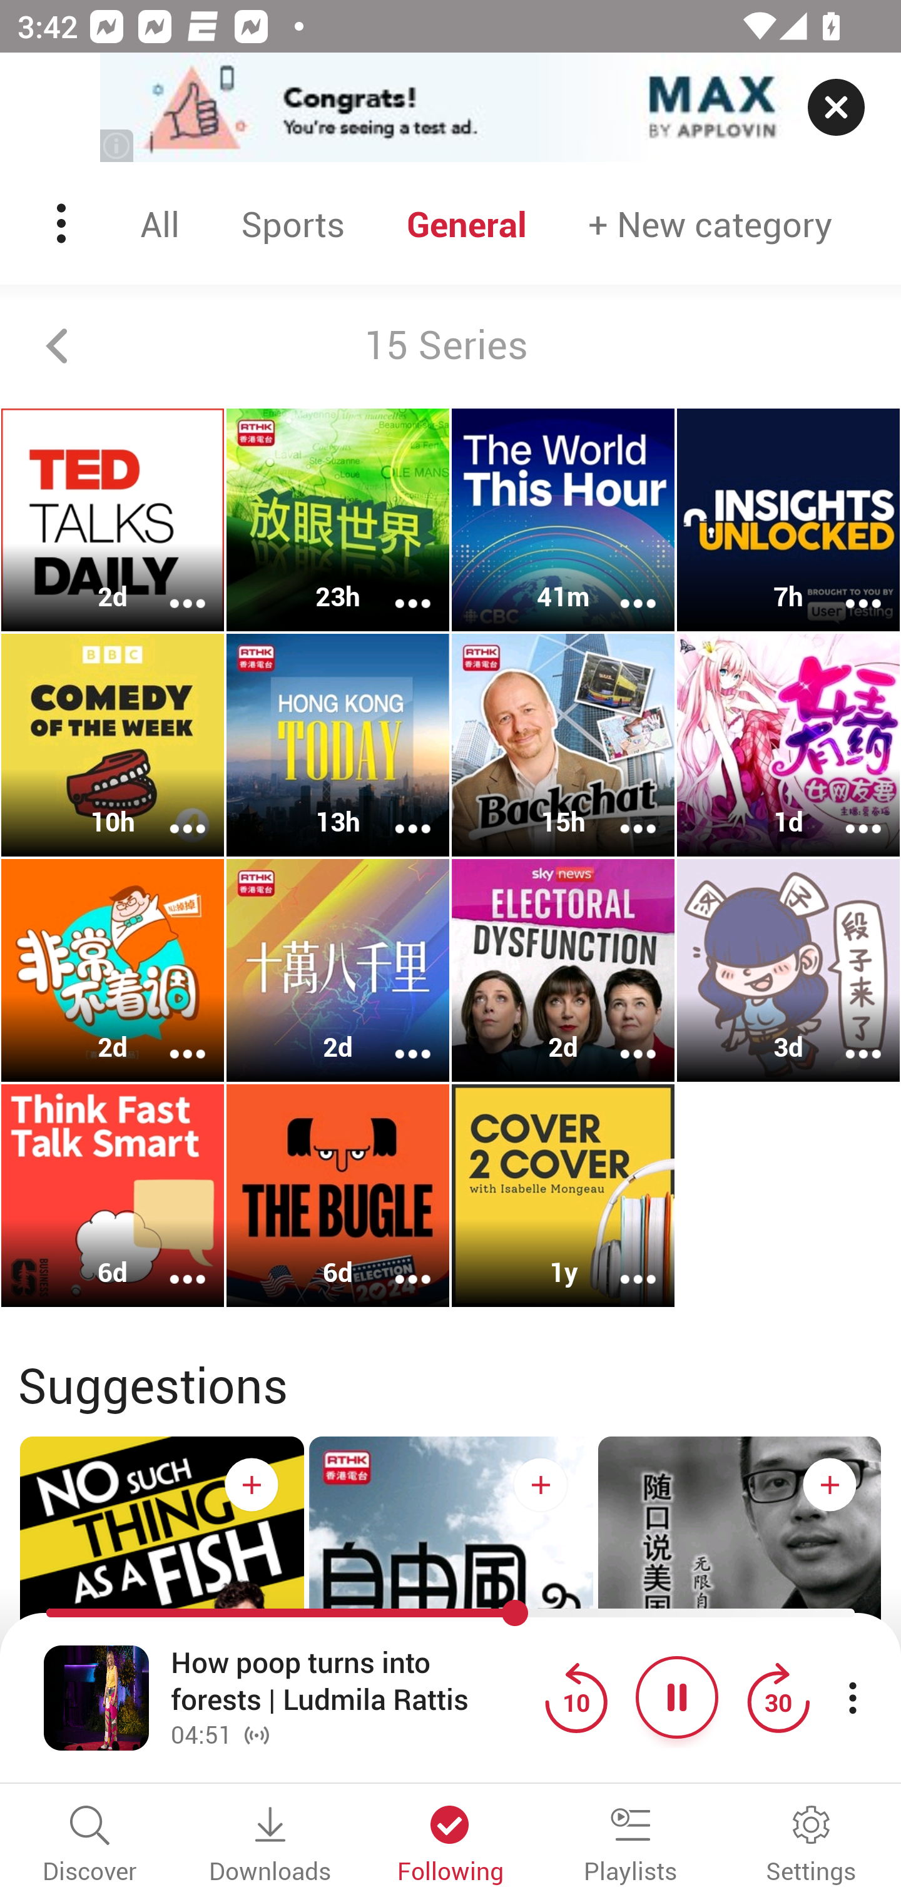 The width and height of the screenshot is (901, 1902). I want to click on Cover 2 Cover 1y More options More options, so click(563, 1195).